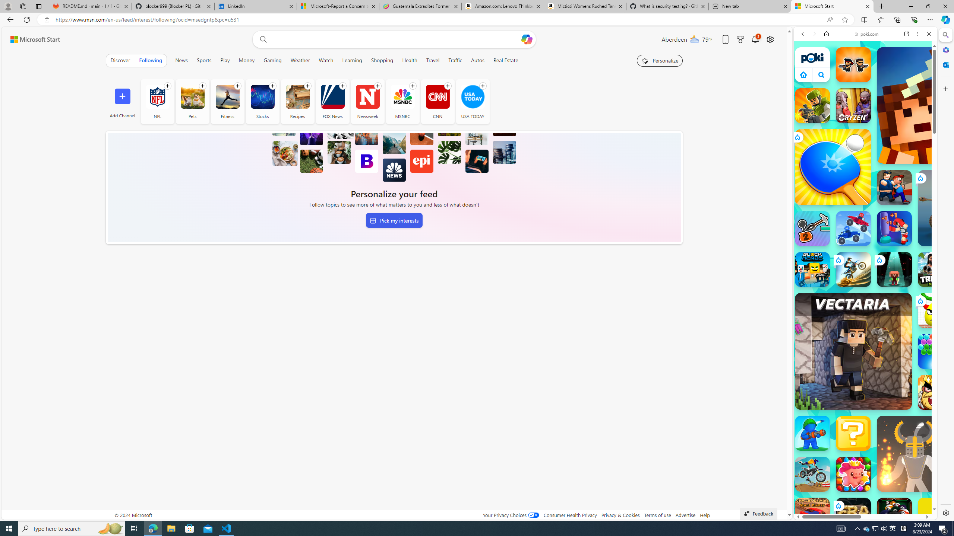 This screenshot has width=954, height=536. I want to click on Combat Reloaded, so click(884, 342).